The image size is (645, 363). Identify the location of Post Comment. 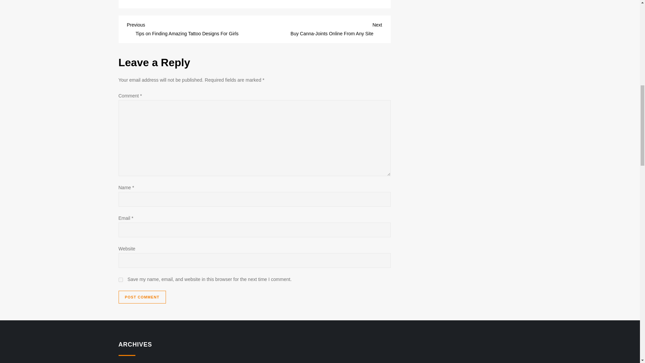
(142, 297).